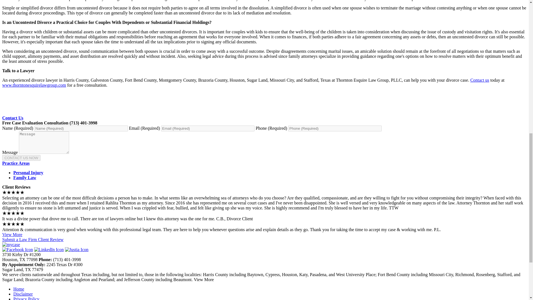 This screenshot has width=533, height=300. I want to click on Home, so click(19, 289).